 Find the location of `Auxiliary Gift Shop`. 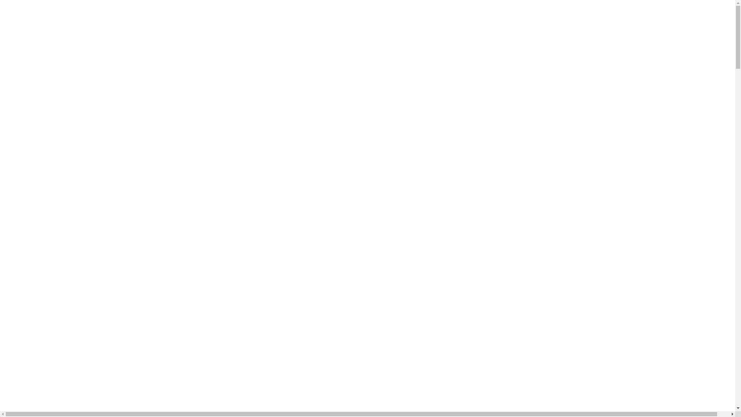

Auxiliary Gift Shop is located at coordinates (59, 398).